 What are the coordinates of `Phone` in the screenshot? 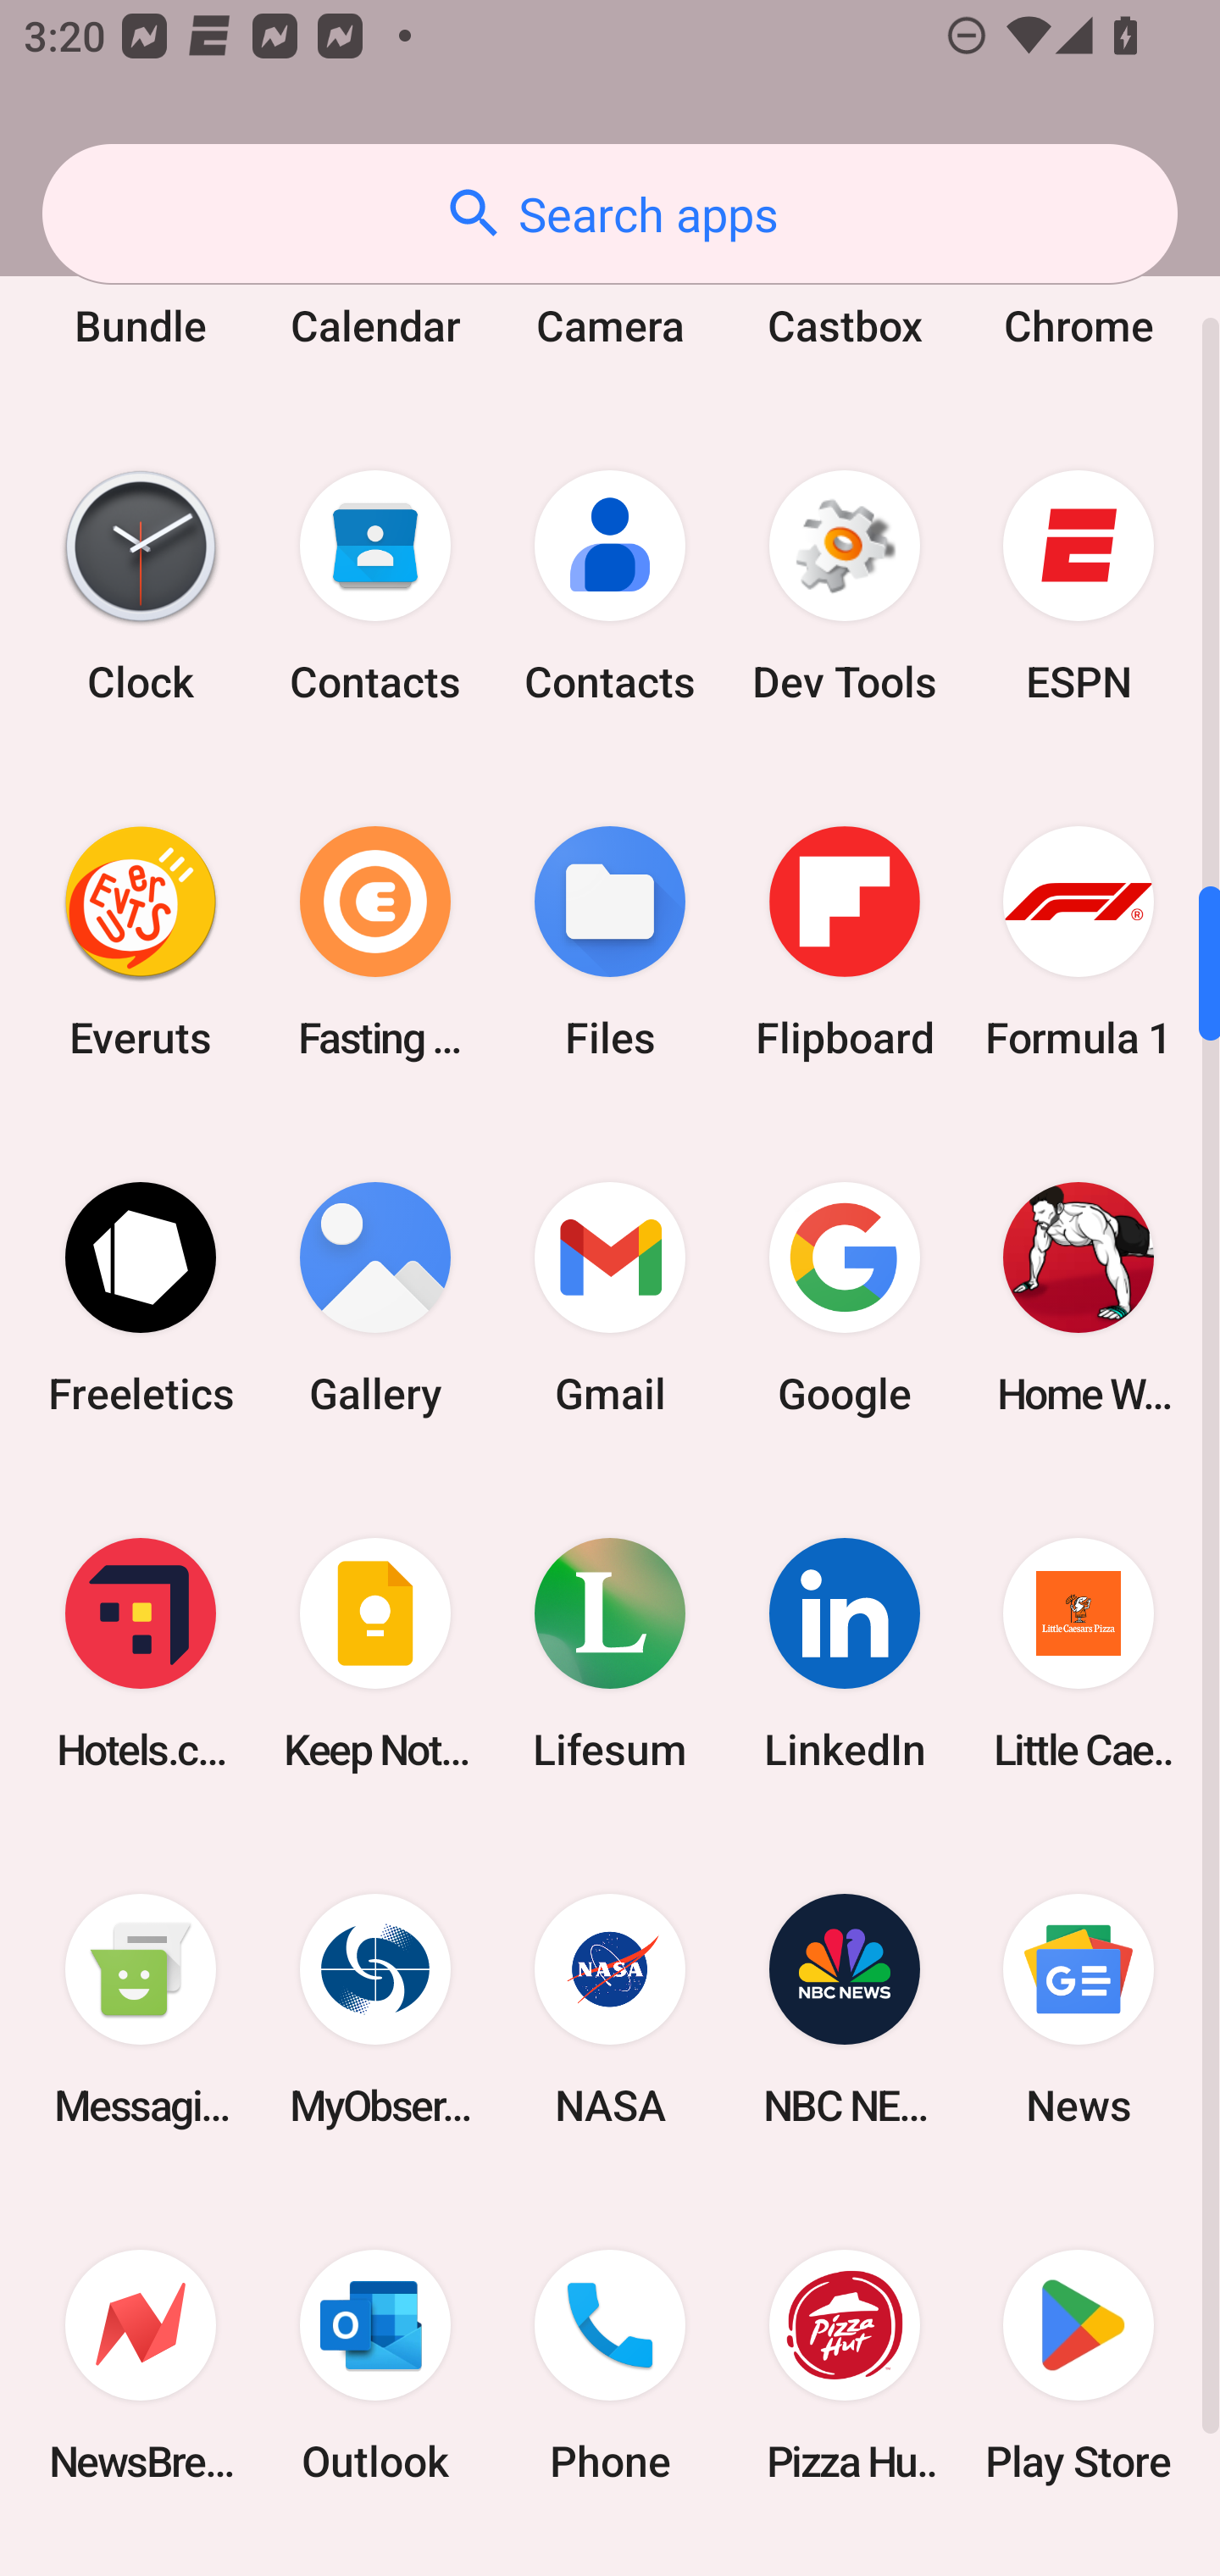 It's located at (610, 2366).